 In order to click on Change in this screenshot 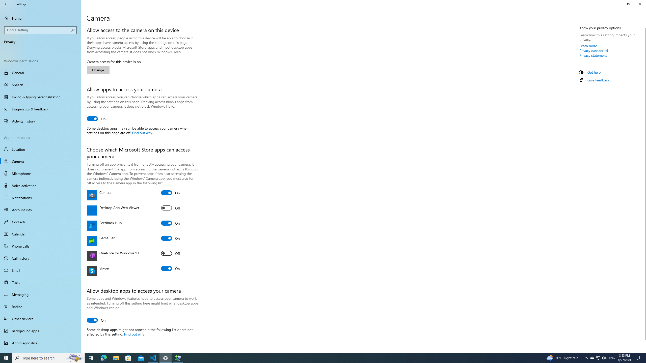, I will do `click(98, 70)`.